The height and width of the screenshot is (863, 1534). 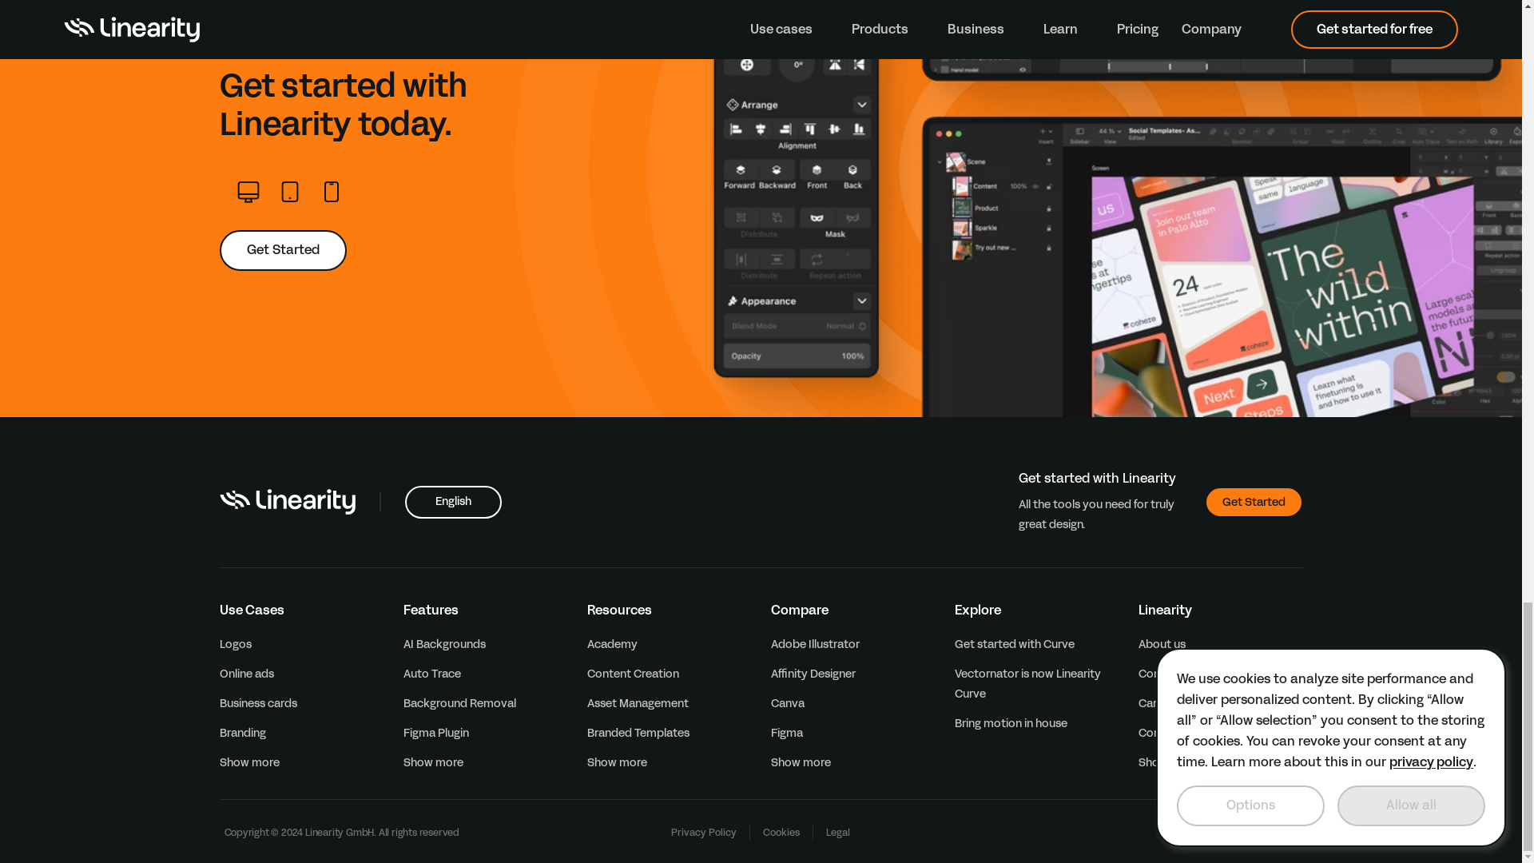 What do you see at coordinates (452, 502) in the screenshot?
I see `English` at bounding box center [452, 502].